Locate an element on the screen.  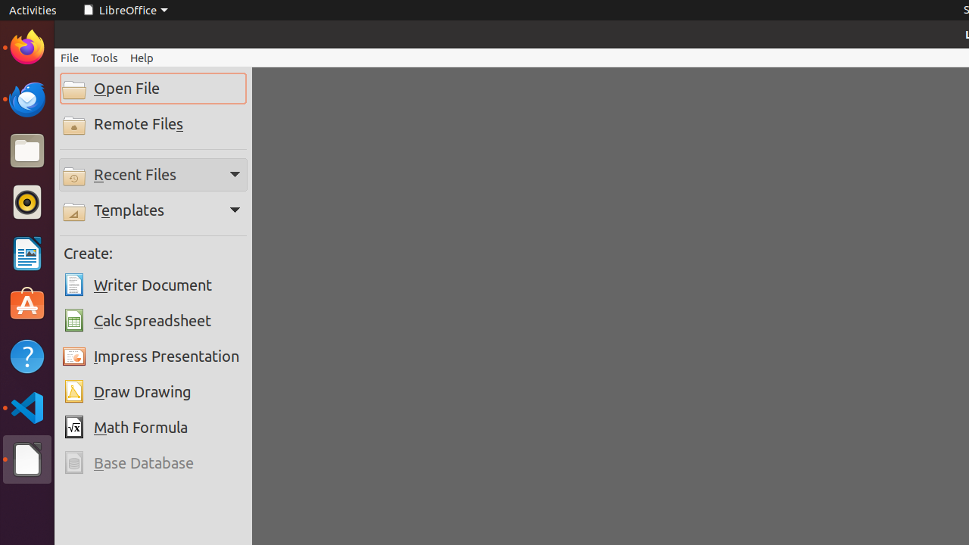
Calc Spreadsheet is located at coordinates (153, 321).